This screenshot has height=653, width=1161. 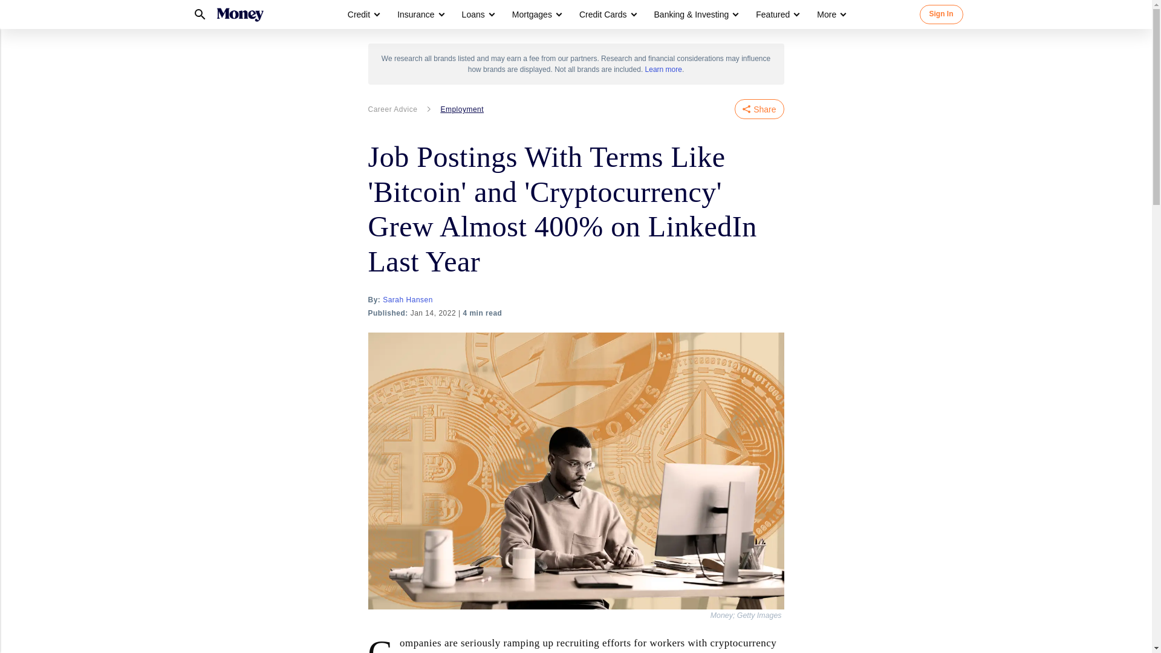 What do you see at coordinates (478, 15) in the screenshot?
I see `Loans` at bounding box center [478, 15].